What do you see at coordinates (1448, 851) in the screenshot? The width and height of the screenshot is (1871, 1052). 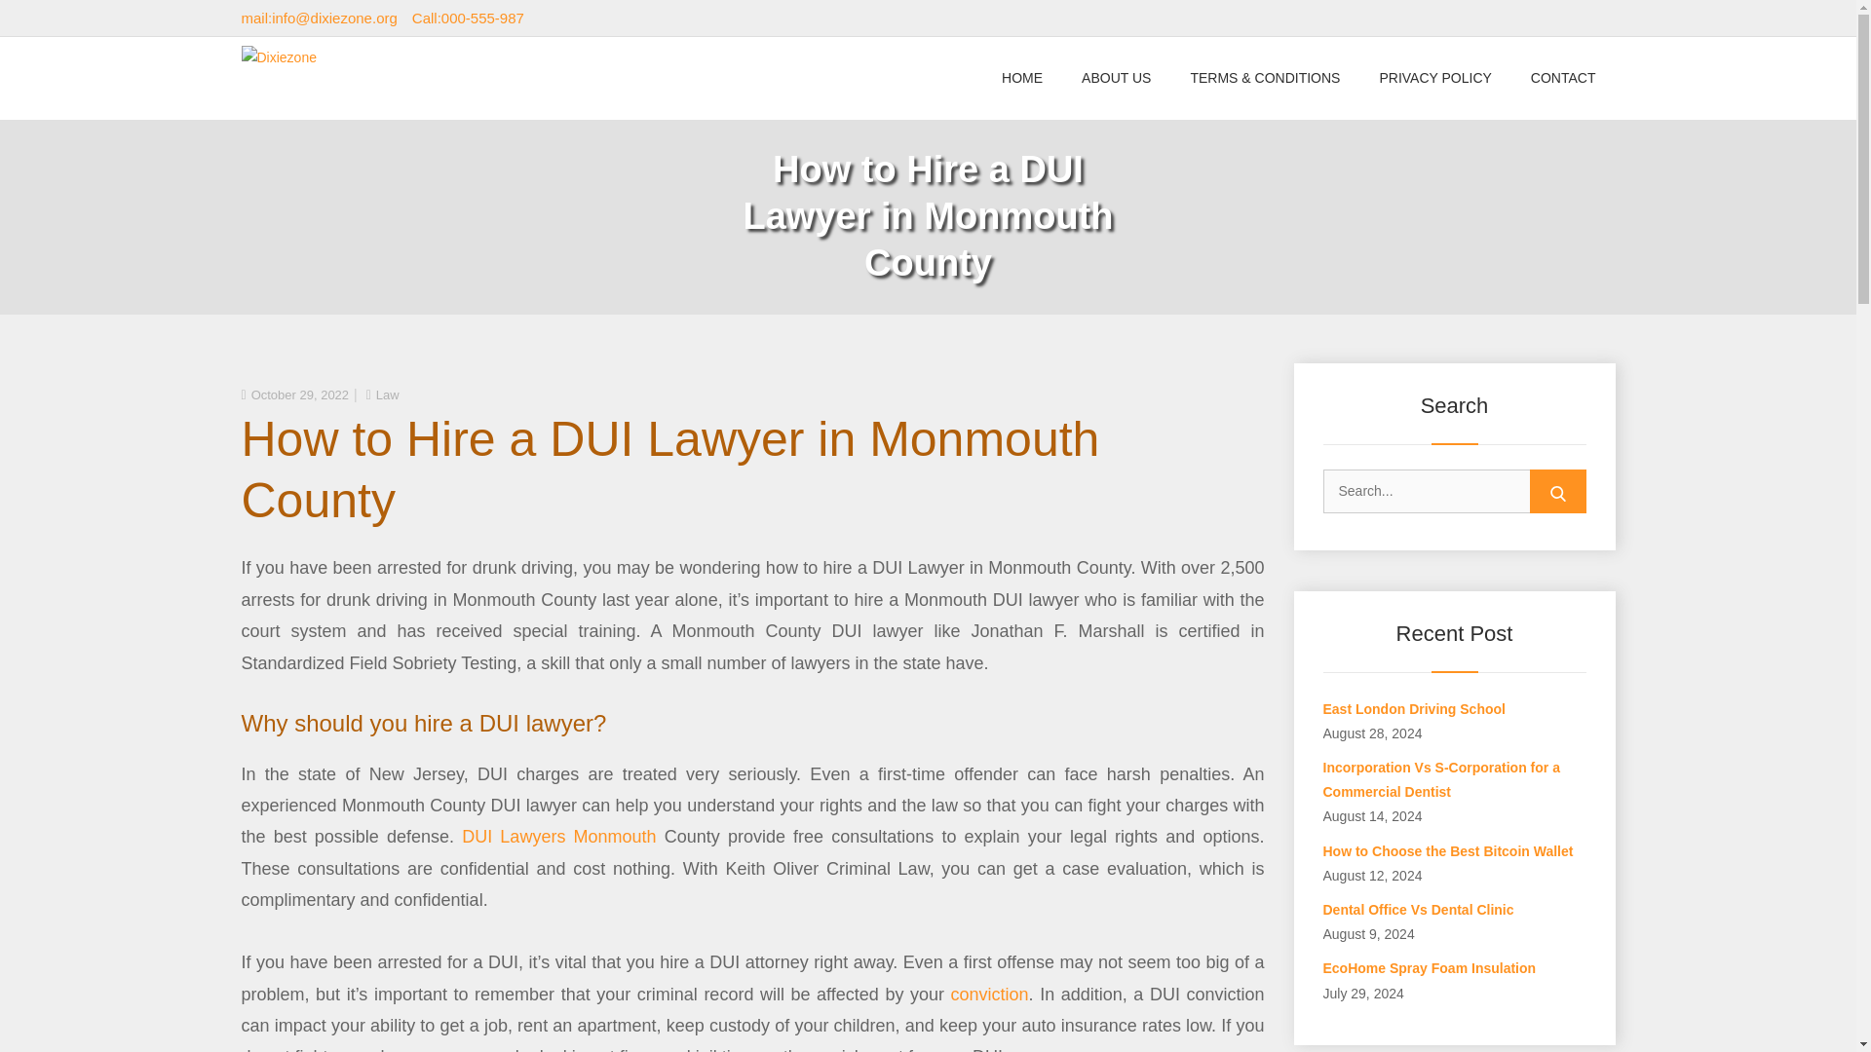 I see `How to Choose the Best Bitcoin Wallet` at bounding box center [1448, 851].